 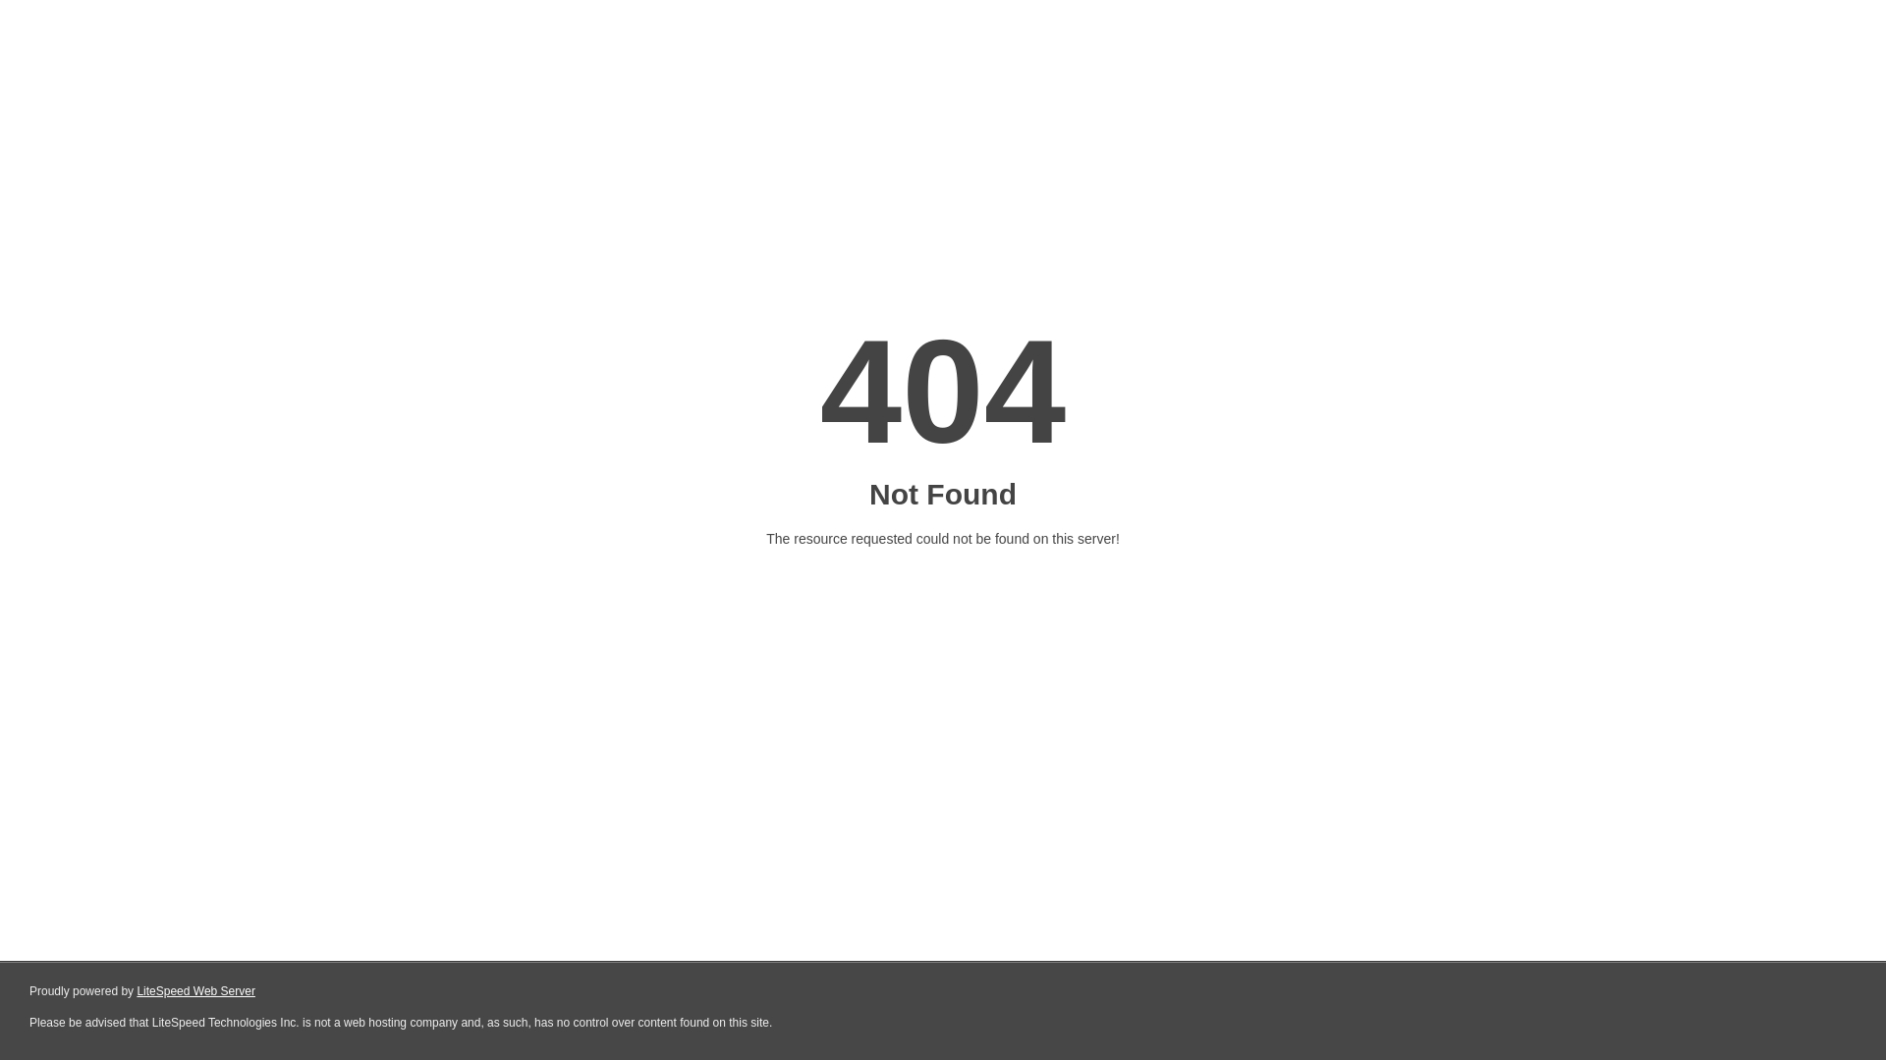 What do you see at coordinates (196, 991) in the screenshot?
I see `LiteSpeed Web Server` at bounding box center [196, 991].